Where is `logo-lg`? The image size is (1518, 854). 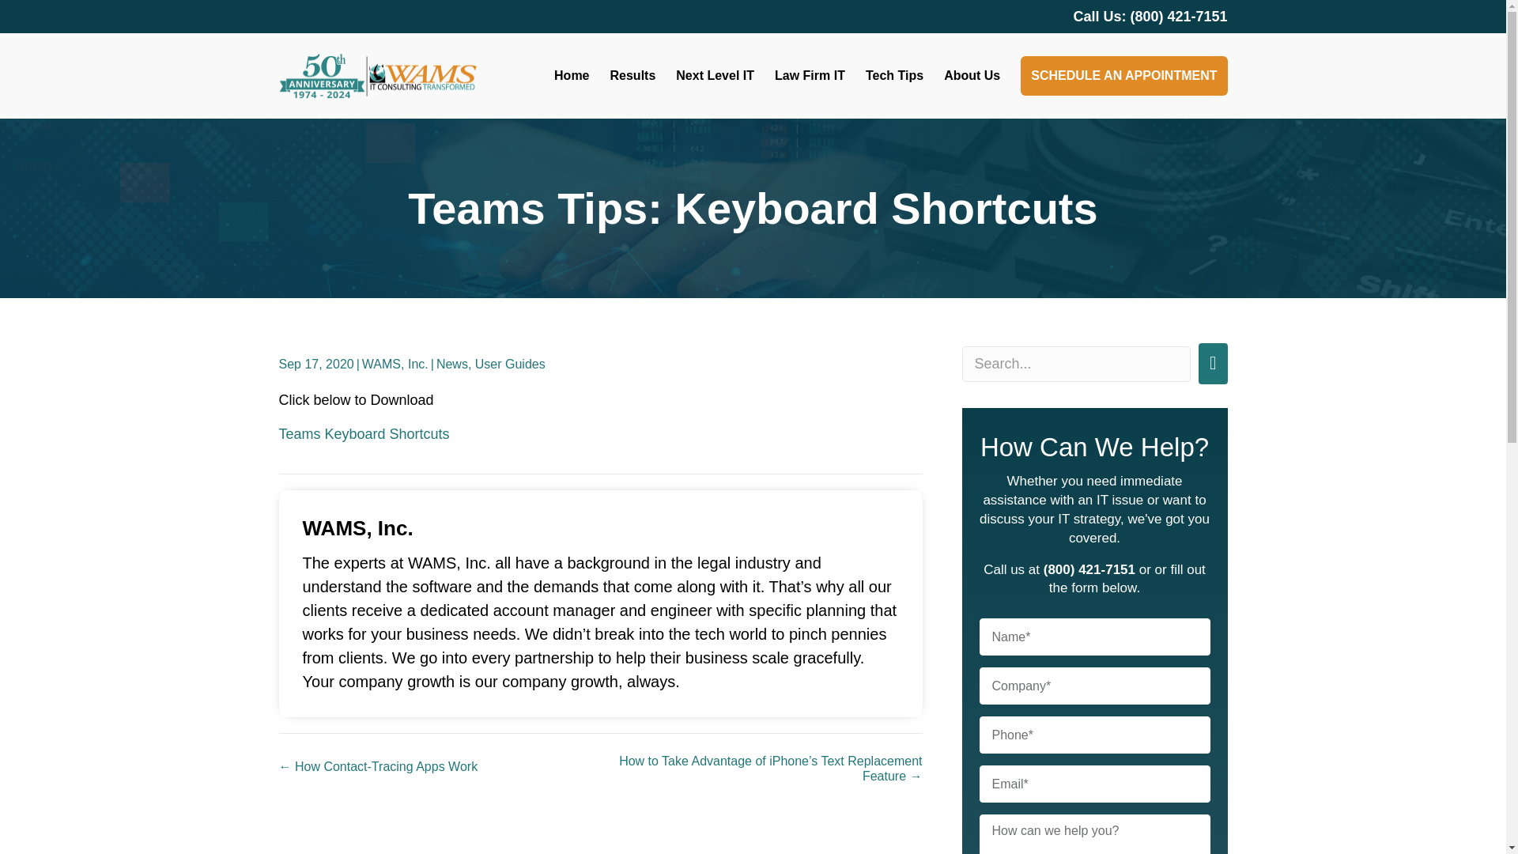
logo-lg is located at coordinates (376, 76).